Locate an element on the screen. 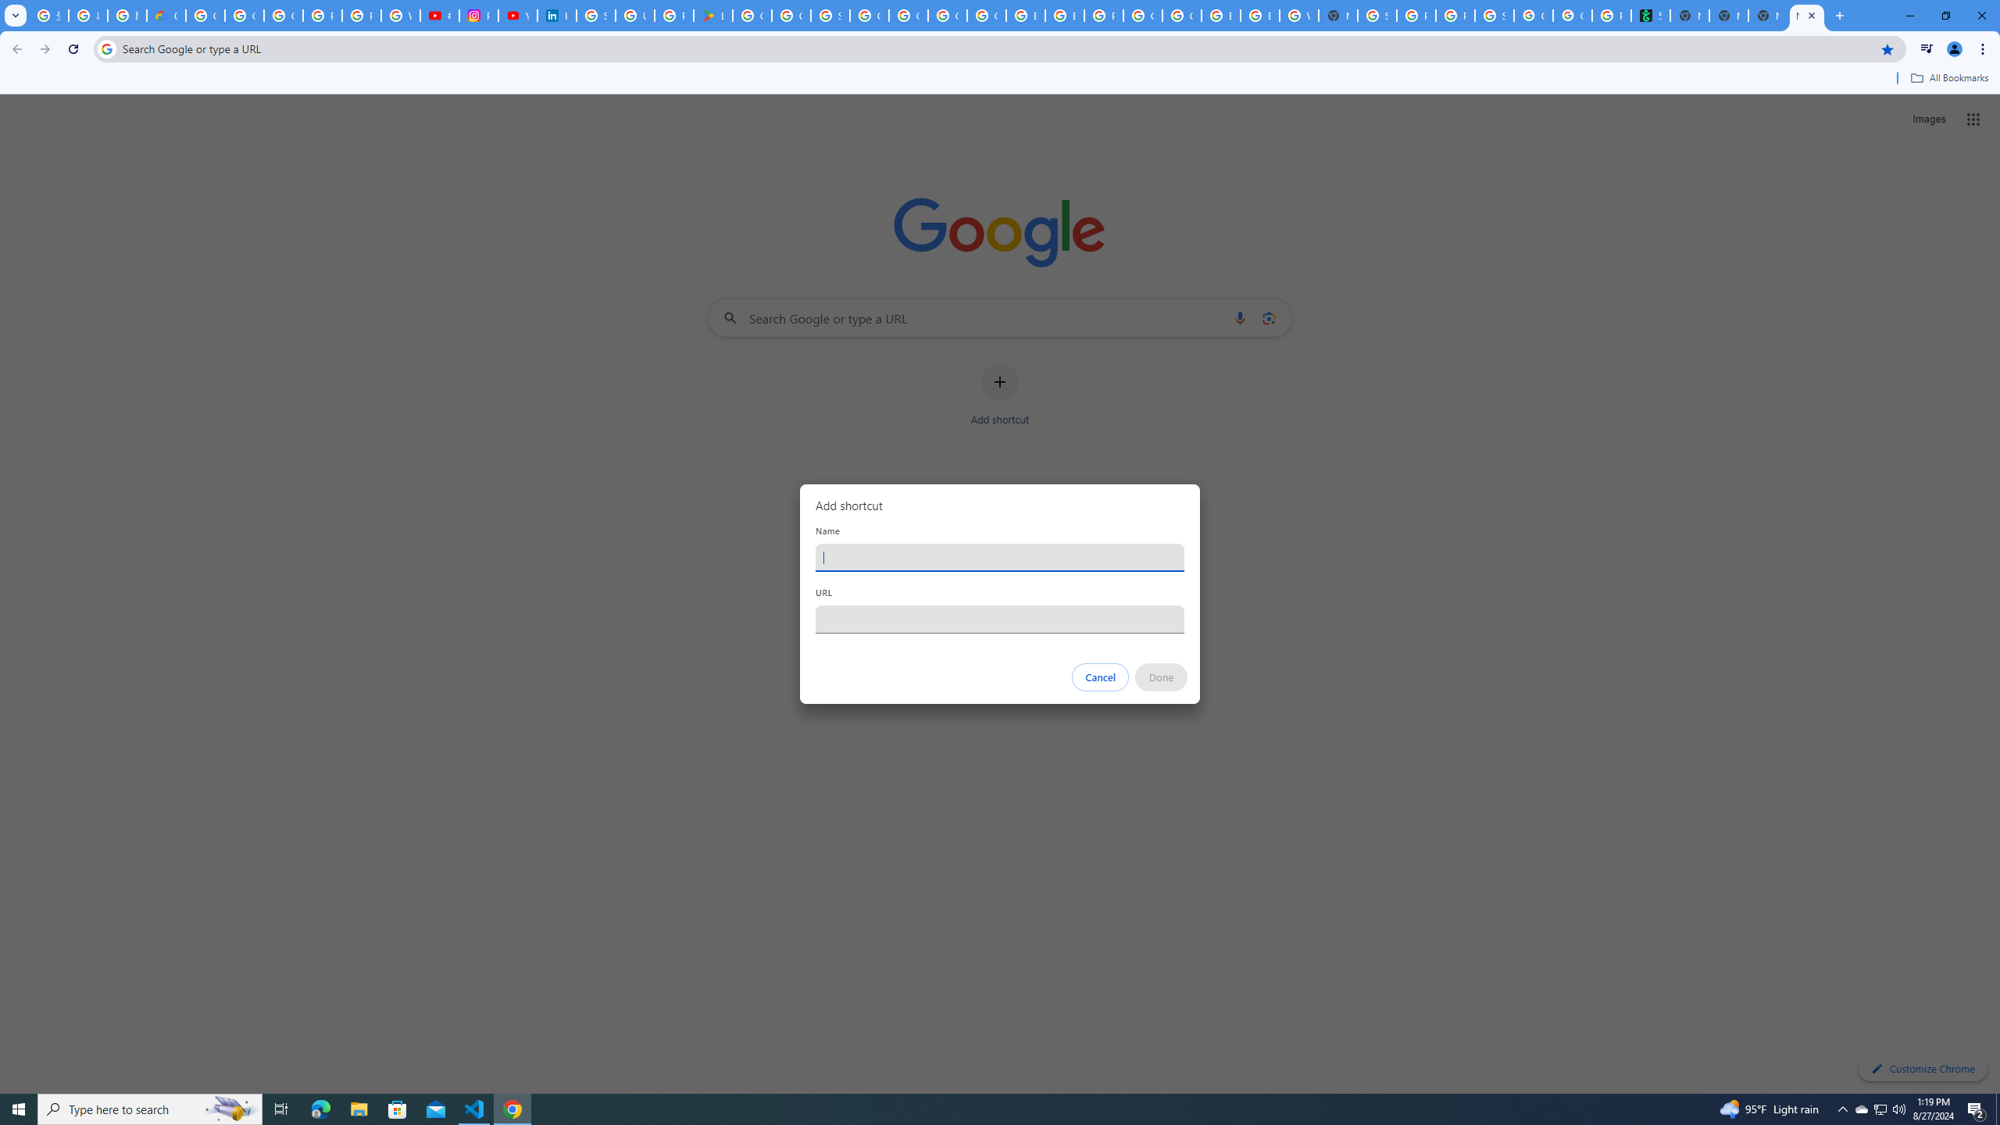 This screenshot has height=1125, width=2000. New Tab is located at coordinates (1337, 16).